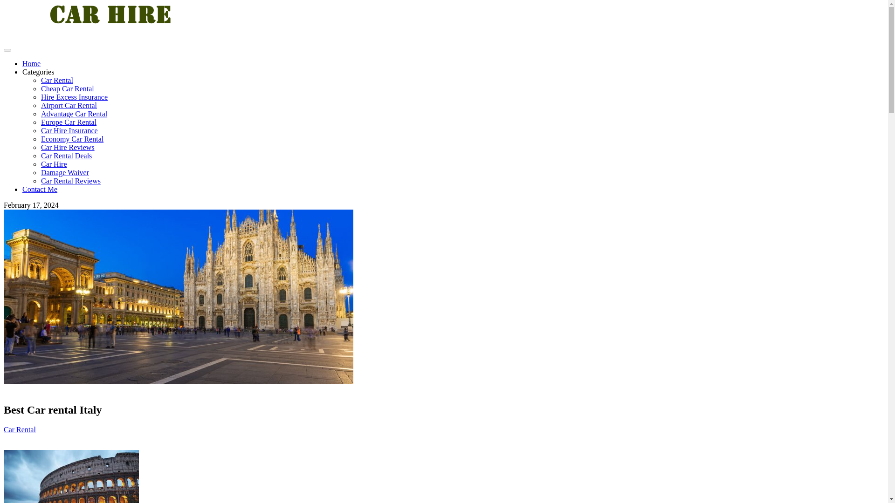  I want to click on Car Hire Insurance, so click(69, 130).